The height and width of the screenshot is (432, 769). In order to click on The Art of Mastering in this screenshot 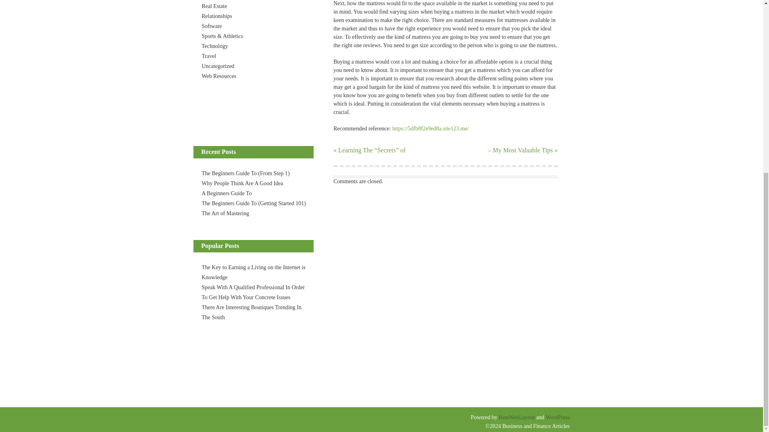, I will do `click(225, 213)`.